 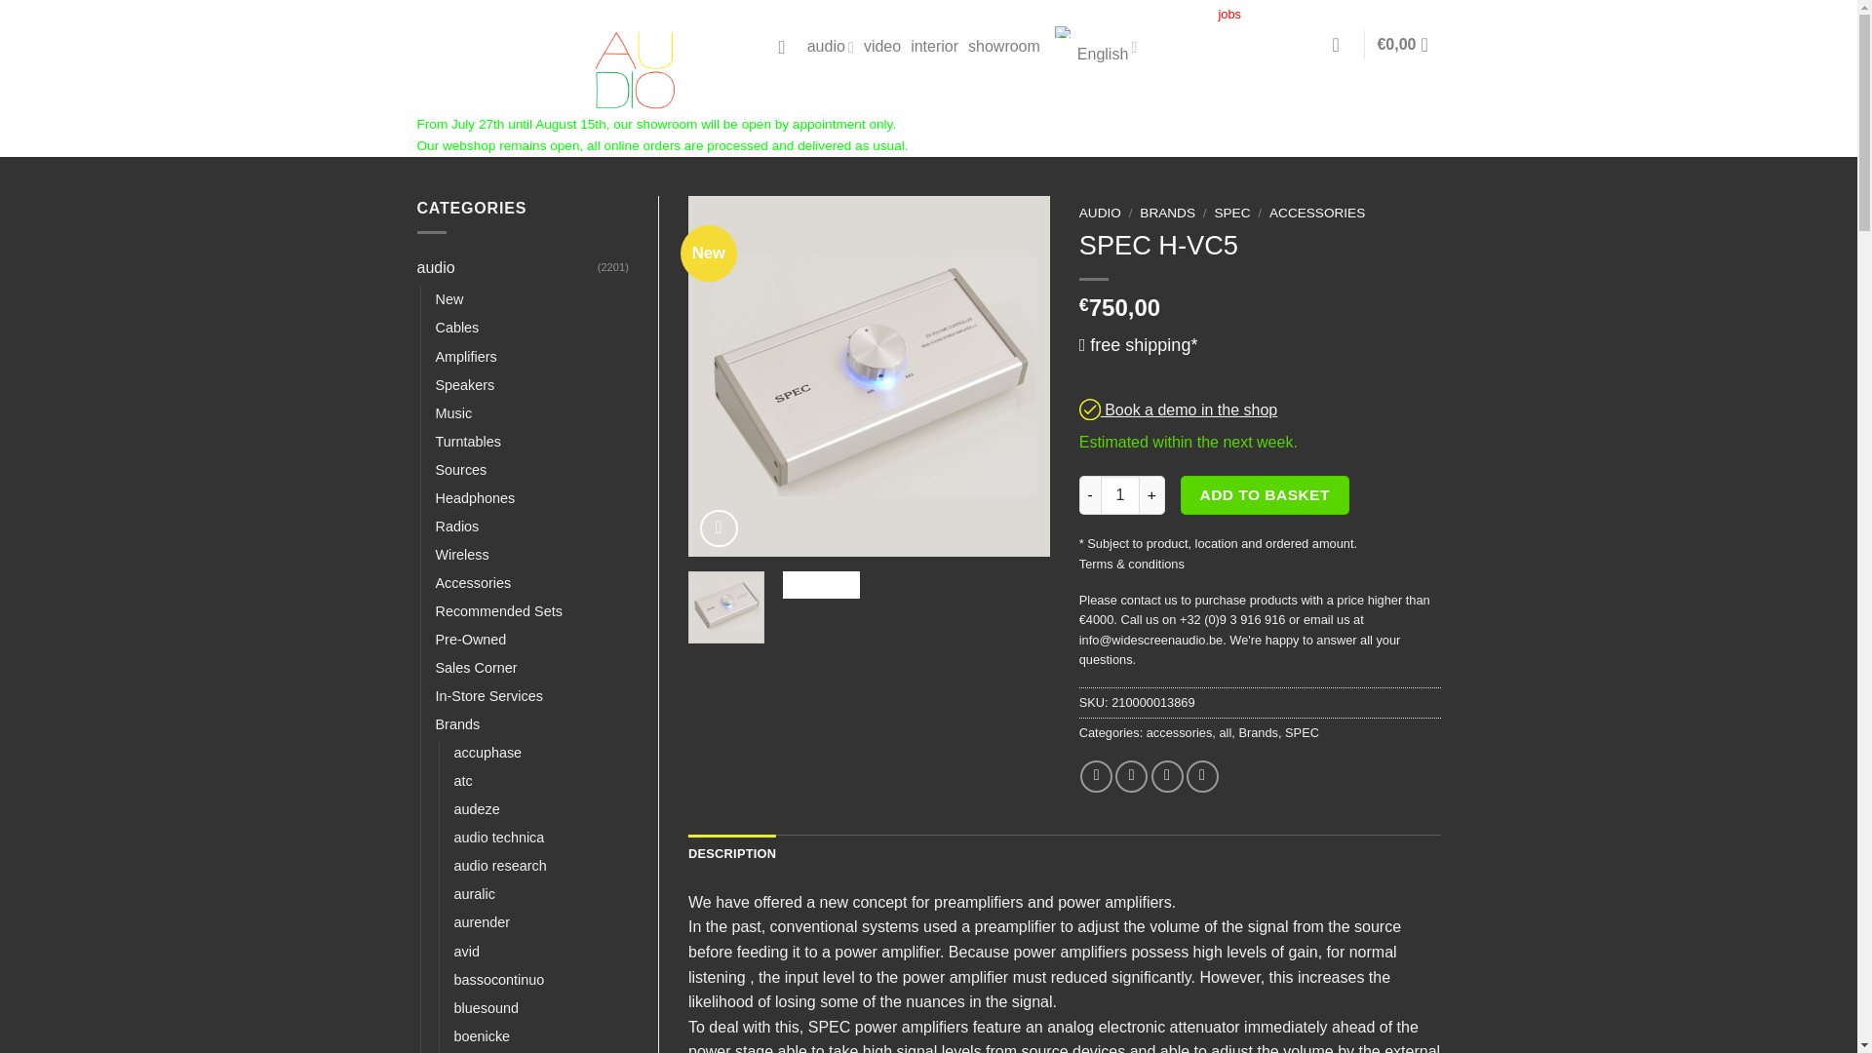 What do you see at coordinates (719, 528) in the screenshot?
I see `Zoom` at bounding box center [719, 528].